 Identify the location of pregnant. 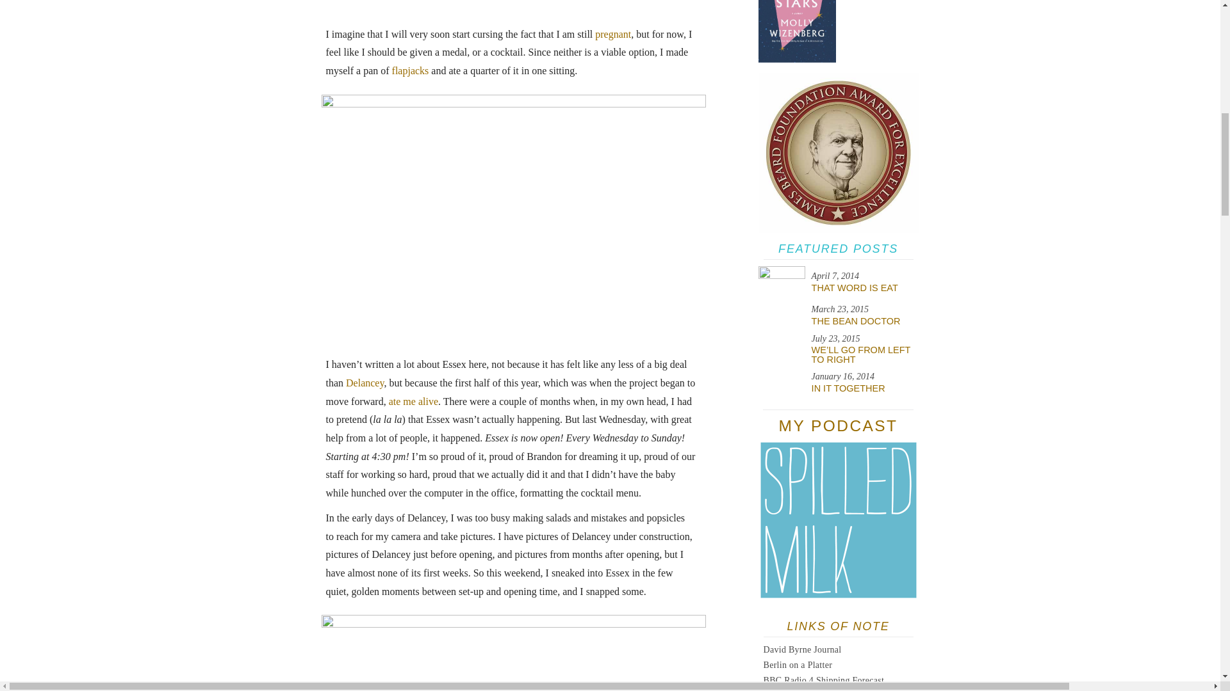
(612, 34).